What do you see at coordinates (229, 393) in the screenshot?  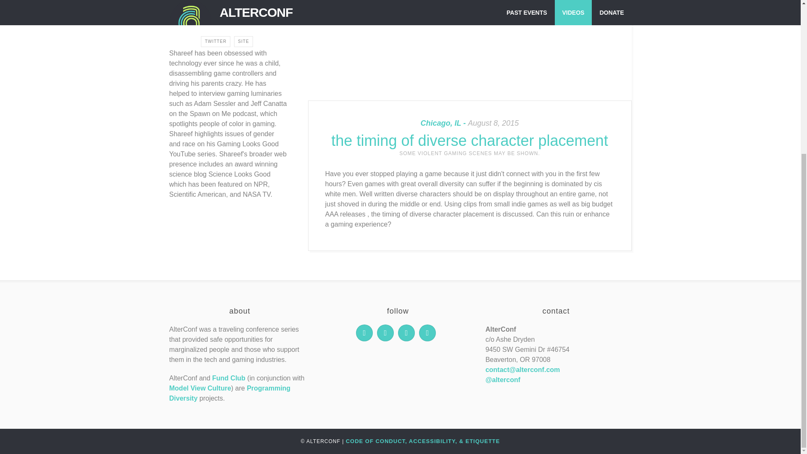 I see `Programming Diversity` at bounding box center [229, 393].